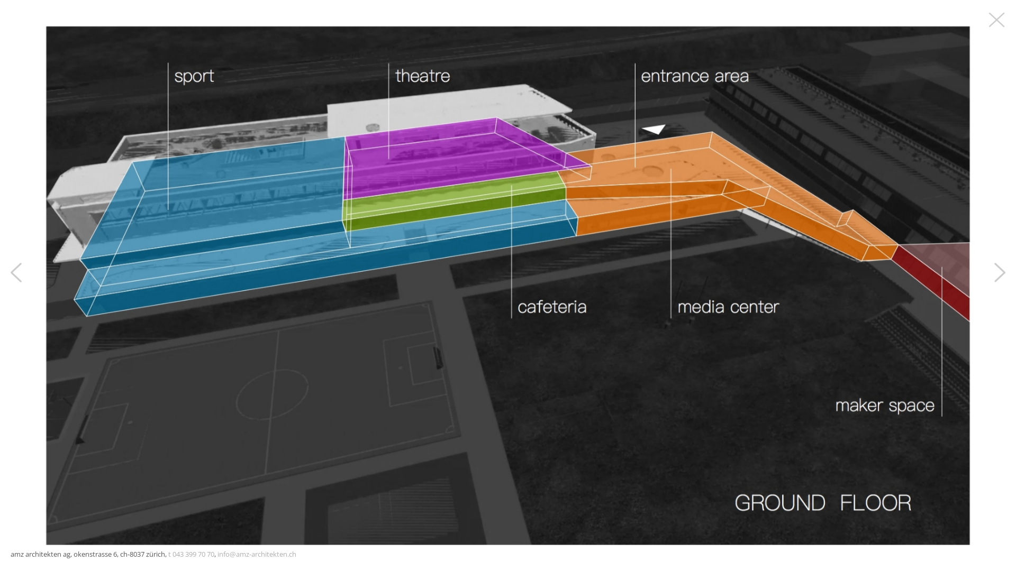  Describe the element at coordinates (257, 554) in the screenshot. I see `info@amz-architekten.ch` at that location.